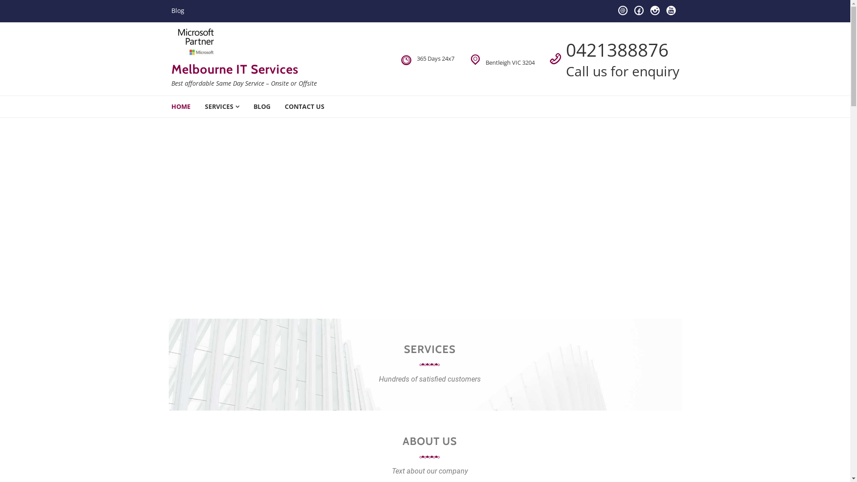 The image size is (857, 482). What do you see at coordinates (181, 107) in the screenshot?
I see `HOME` at bounding box center [181, 107].